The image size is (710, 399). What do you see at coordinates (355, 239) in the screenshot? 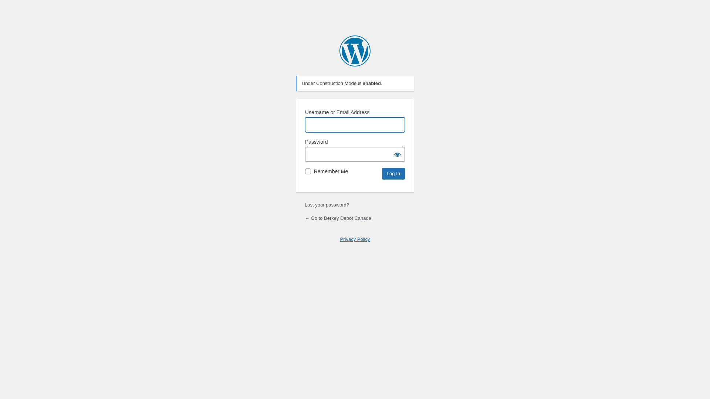
I see `Privacy Policy` at bounding box center [355, 239].